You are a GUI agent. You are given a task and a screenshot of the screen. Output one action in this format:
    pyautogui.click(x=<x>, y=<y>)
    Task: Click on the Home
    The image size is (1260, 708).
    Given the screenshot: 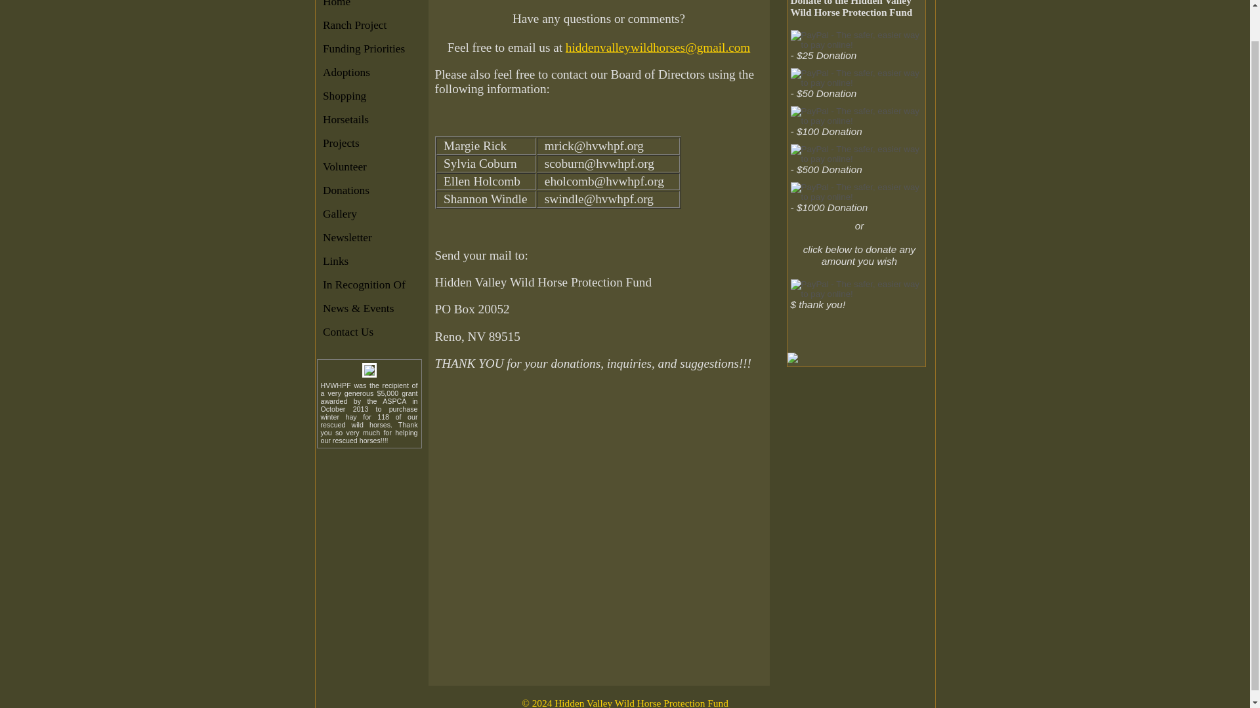 What is the action you would take?
    pyautogui.click(x=369, y=7)
    